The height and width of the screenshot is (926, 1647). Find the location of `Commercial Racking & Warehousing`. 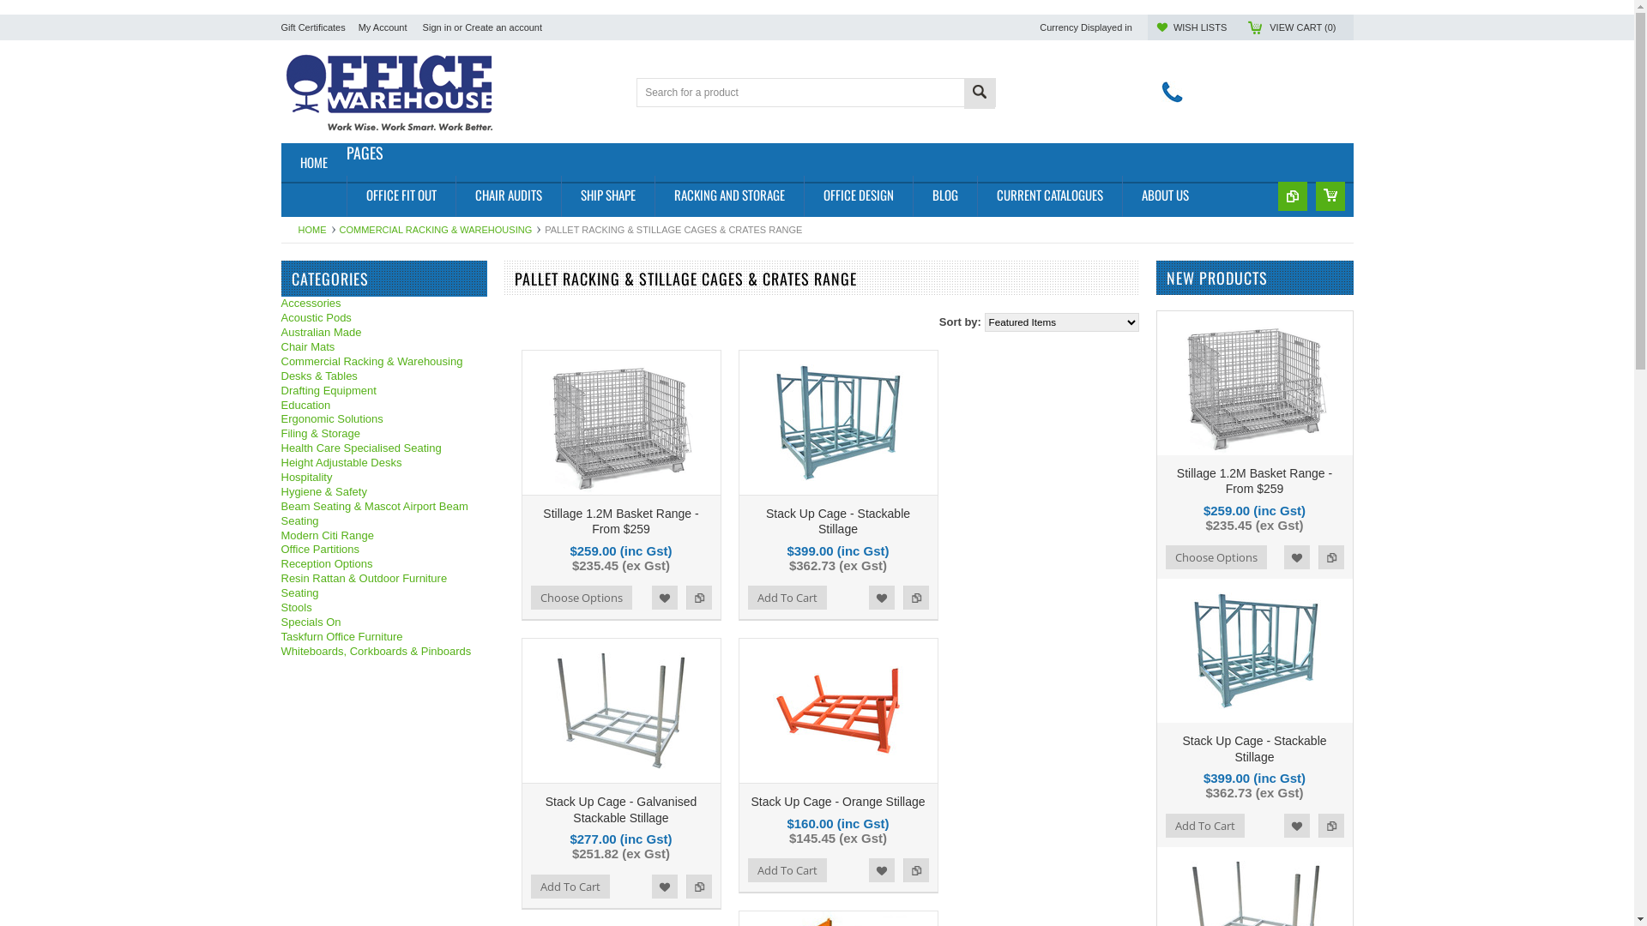

Commercial Racking & Warehousing is located at coordinates (384, 362).